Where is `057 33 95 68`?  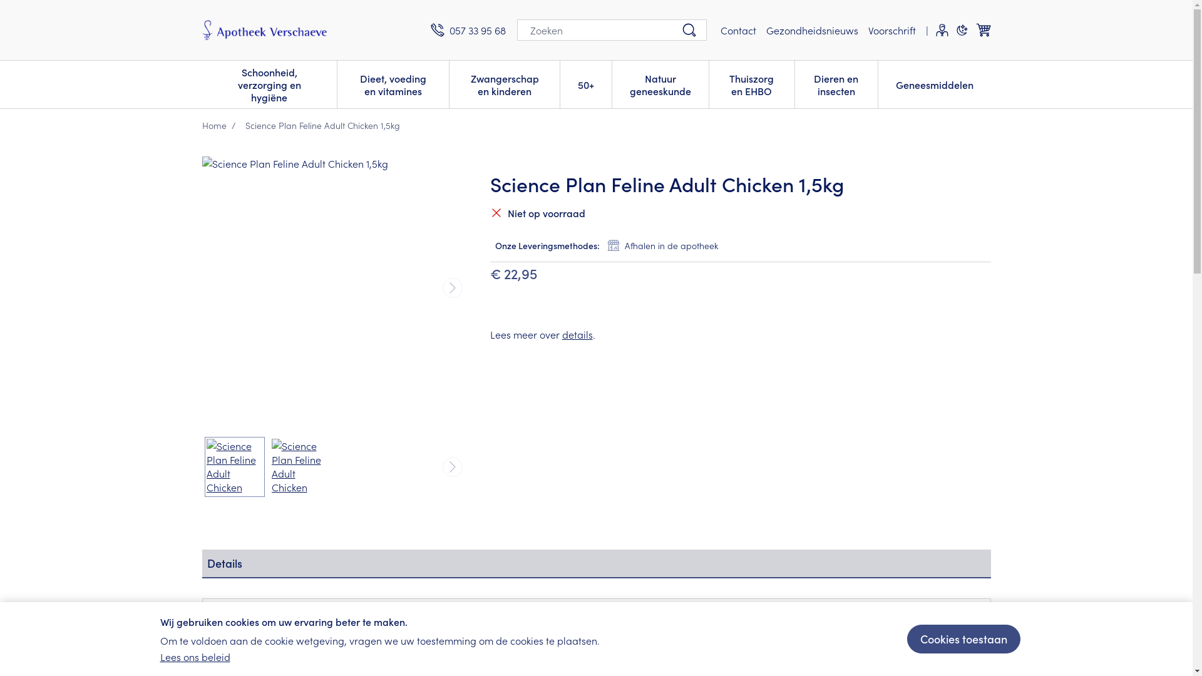
057 33 95 68 is located at coordinates (468, 30).